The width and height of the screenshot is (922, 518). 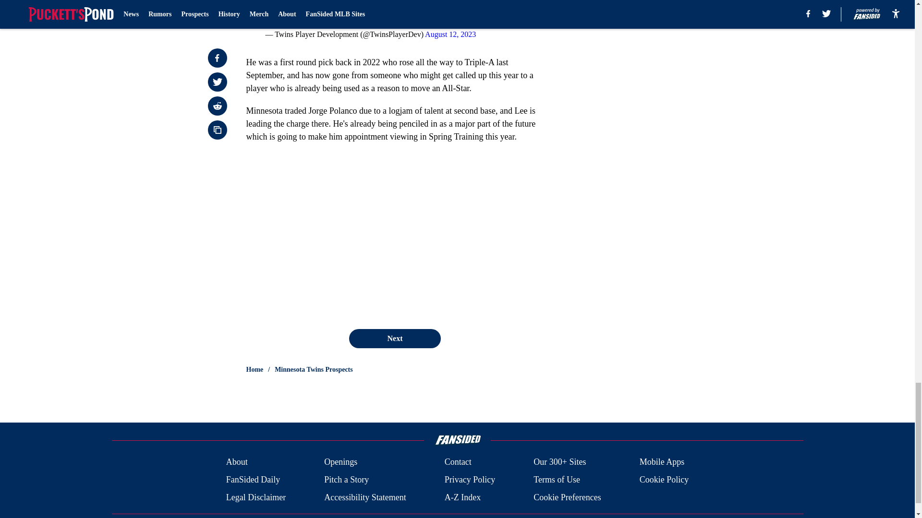 I want to click on Mobile Apps, so click(x=662, y=462).